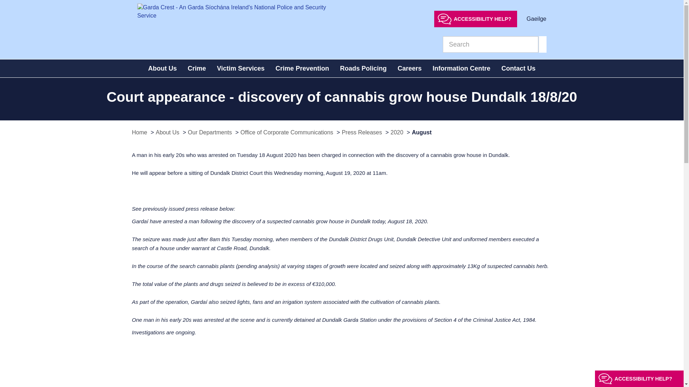 The height and width of the screenshot is (387, 689). What do you see at coordinates (475, 19) in the screenshot?
I see `ACCESSIBILITY HELP?` at bounding box center [475, 19].